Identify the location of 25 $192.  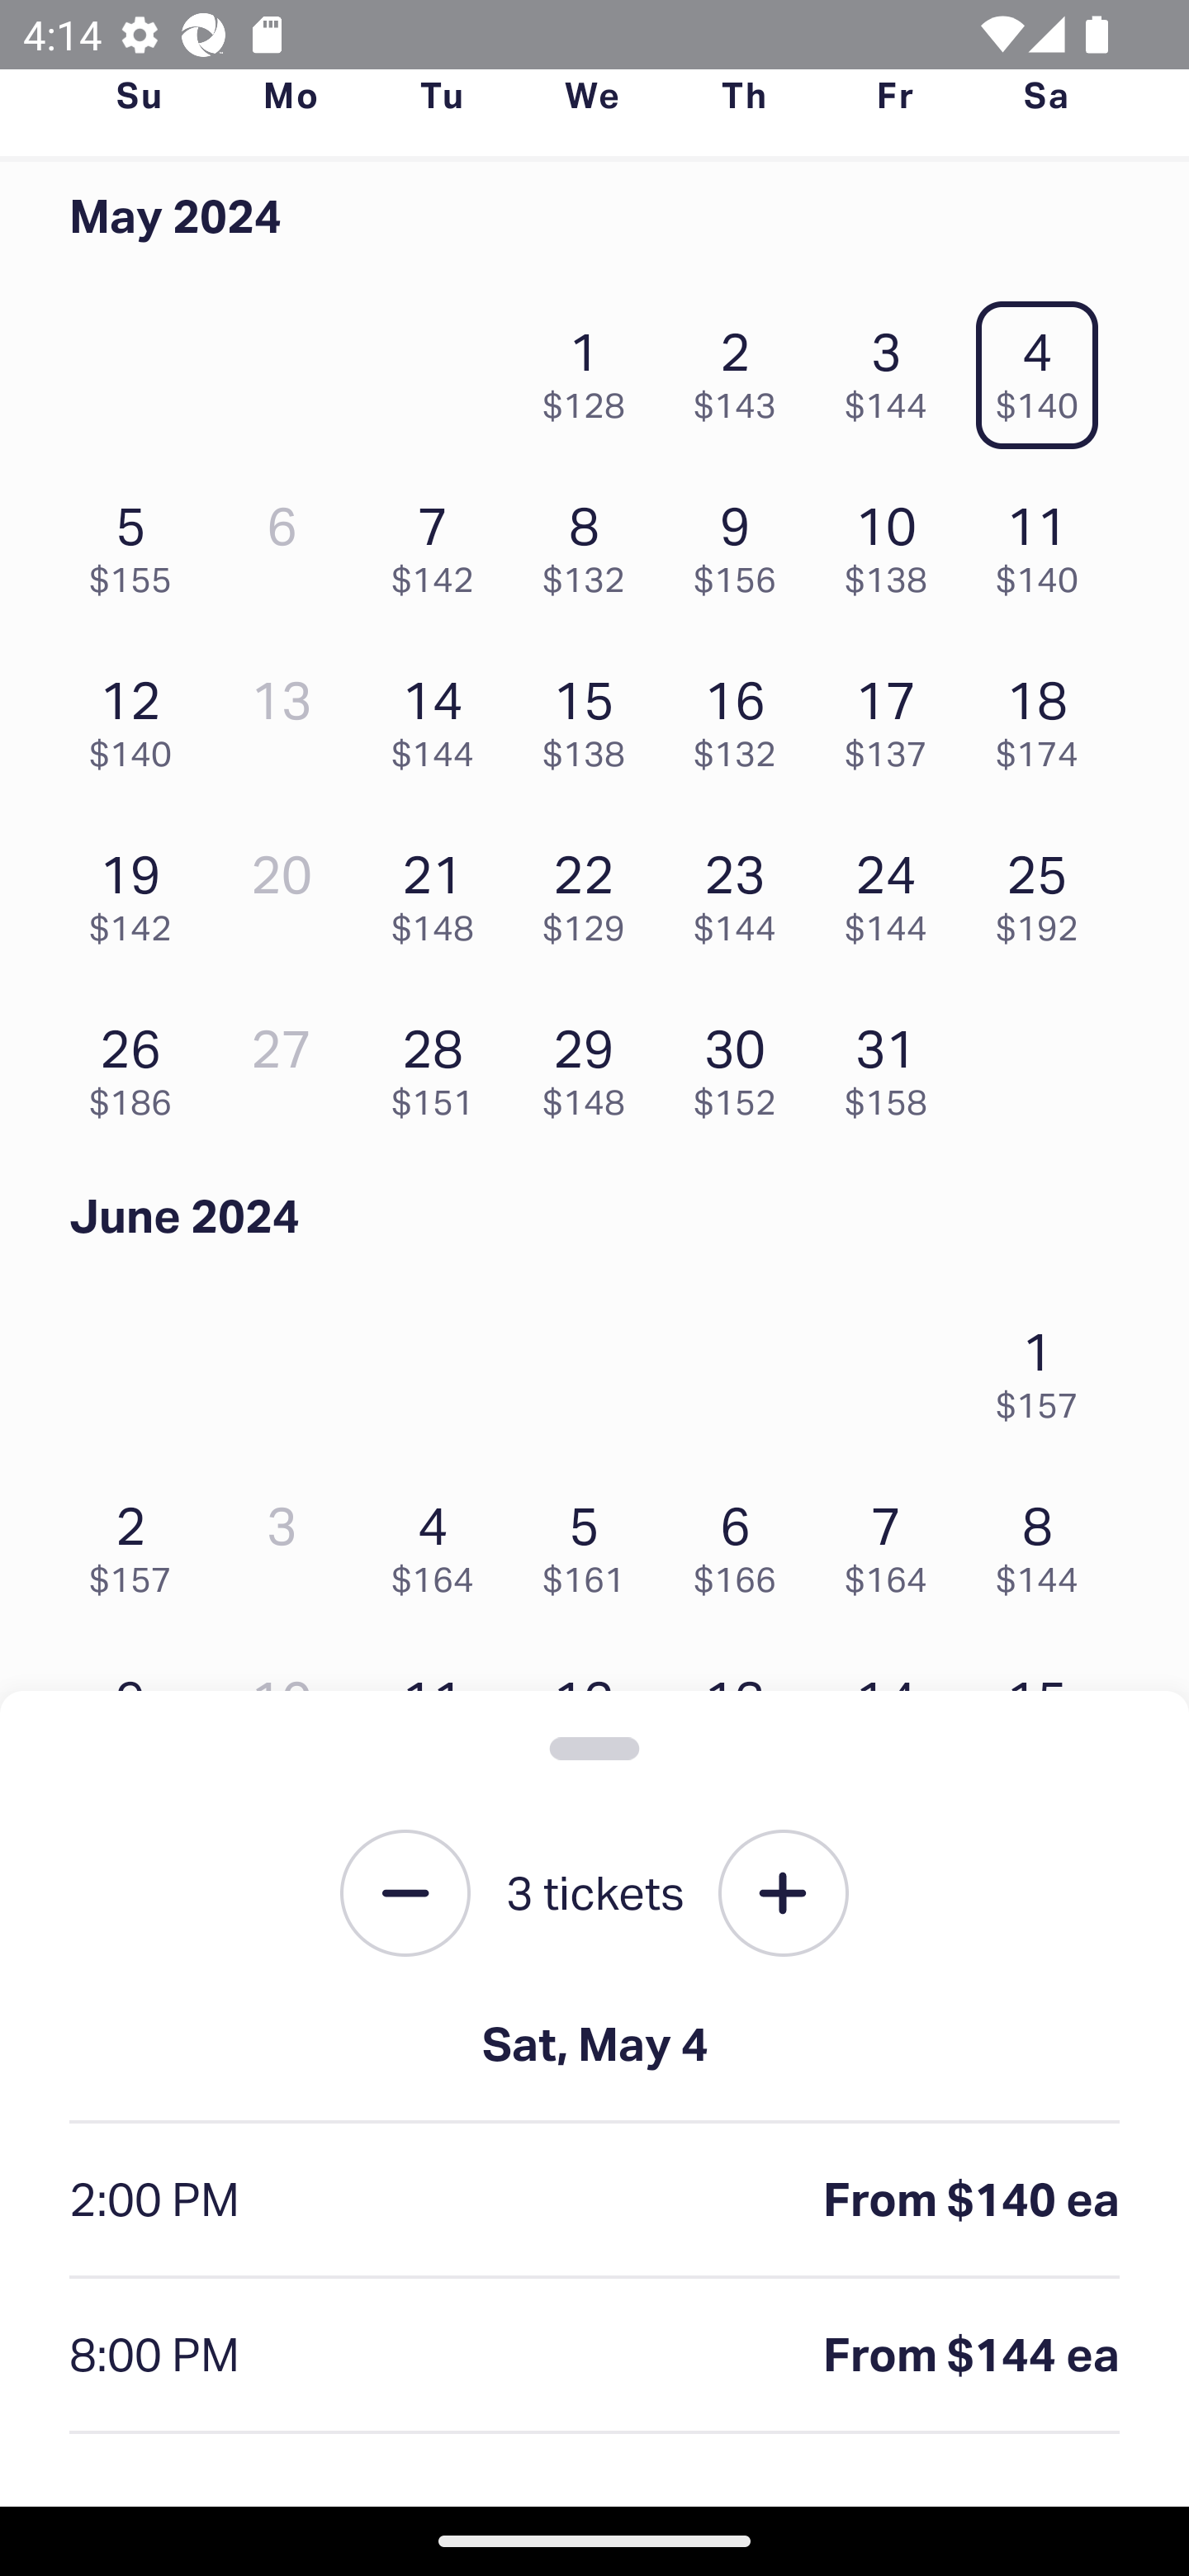
(1045, 890).